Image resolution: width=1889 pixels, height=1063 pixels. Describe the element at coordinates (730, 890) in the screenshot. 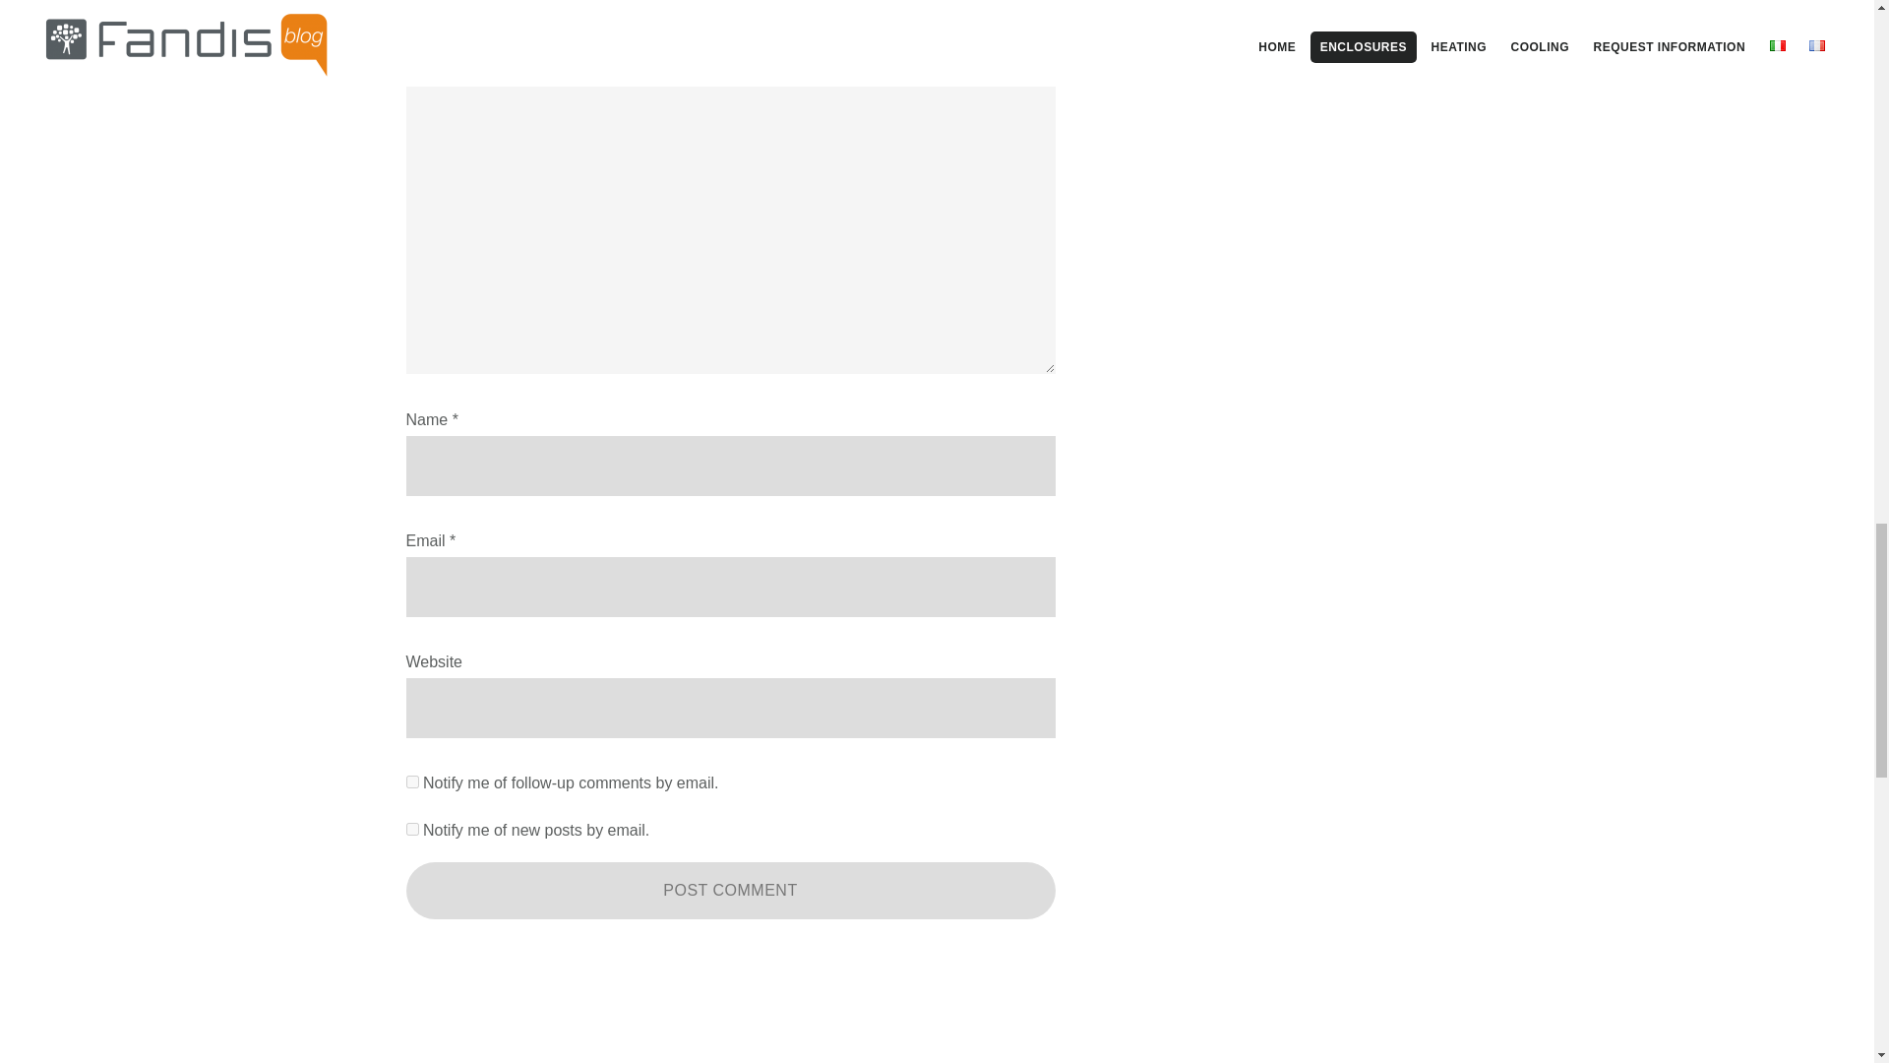

I see `Post Comment` at that location.